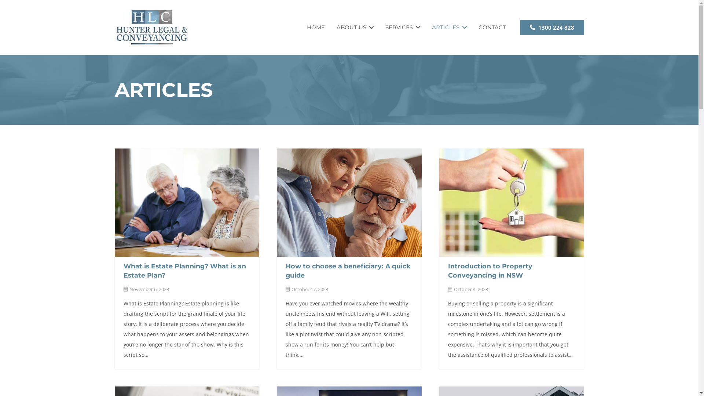 The height and width of the screenshot is (396, 704). I want to click on What is Estate Planning? What is an Estate Plan?, so click(184, 271).